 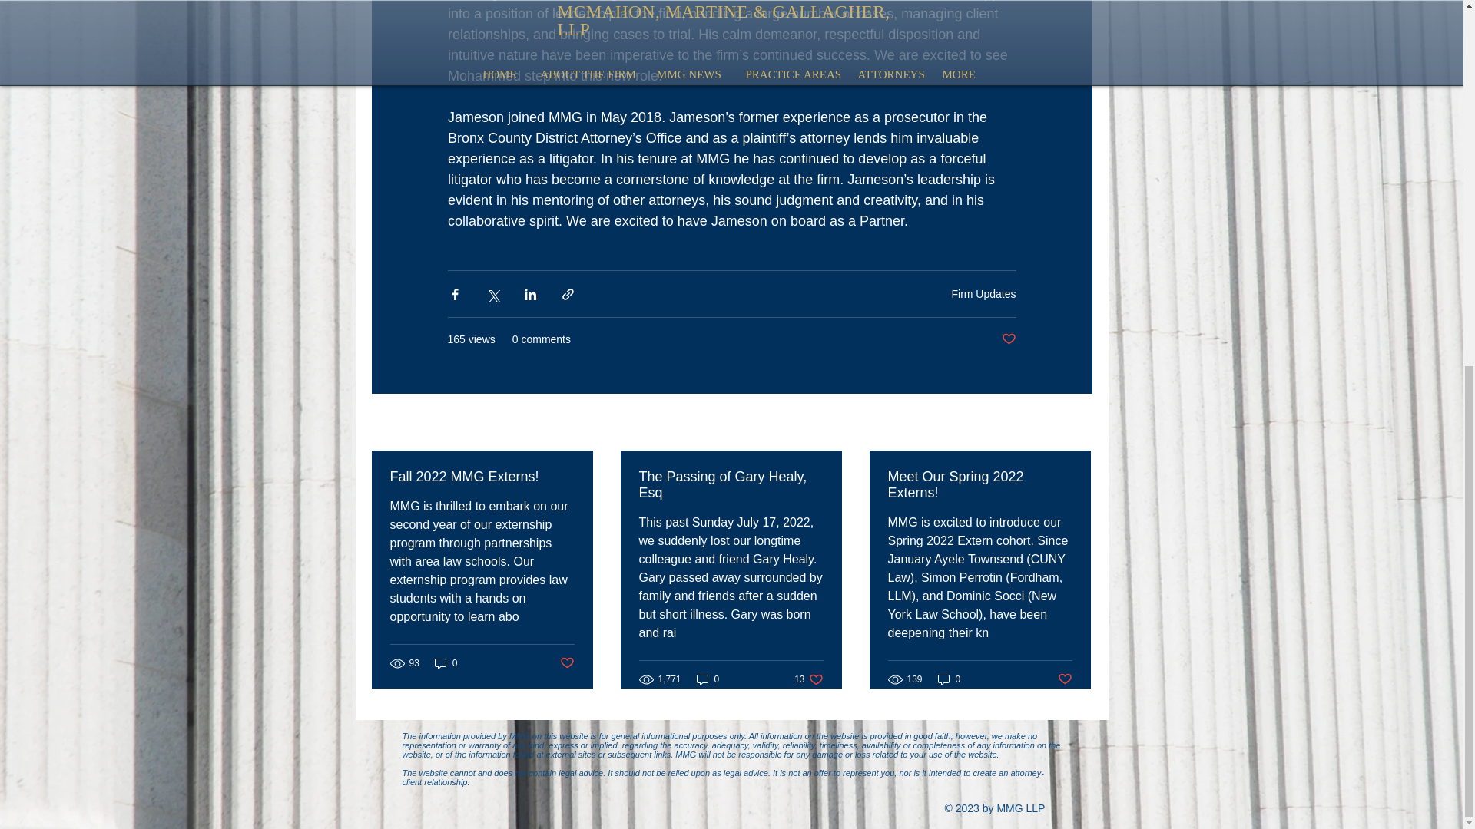 I want to click on Meet Our Spring 2022 Externs!, so click(x=950, y=679).